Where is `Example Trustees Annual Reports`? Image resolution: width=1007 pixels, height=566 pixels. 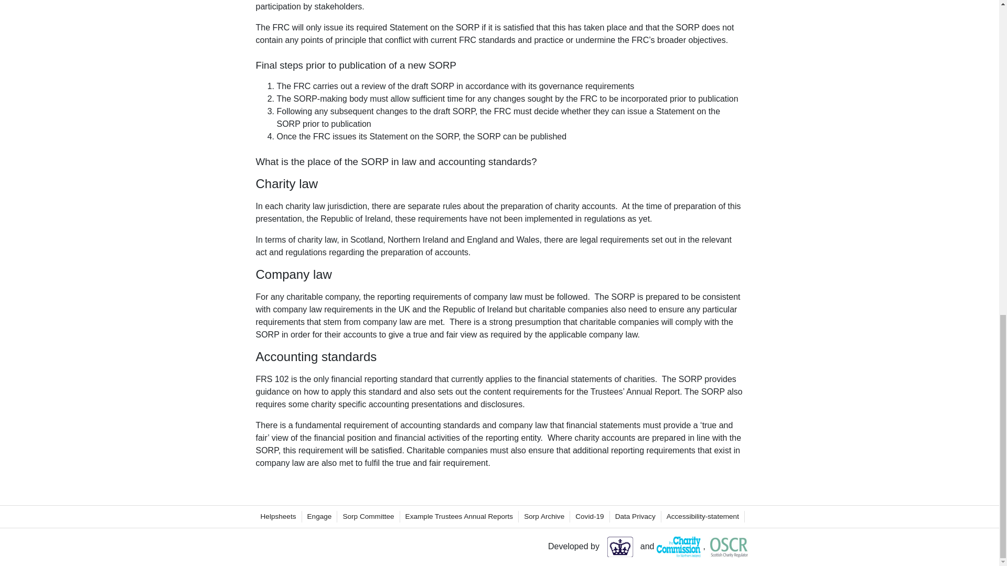
Example Trustees Annual Reports is located at coordinates (459, 517).